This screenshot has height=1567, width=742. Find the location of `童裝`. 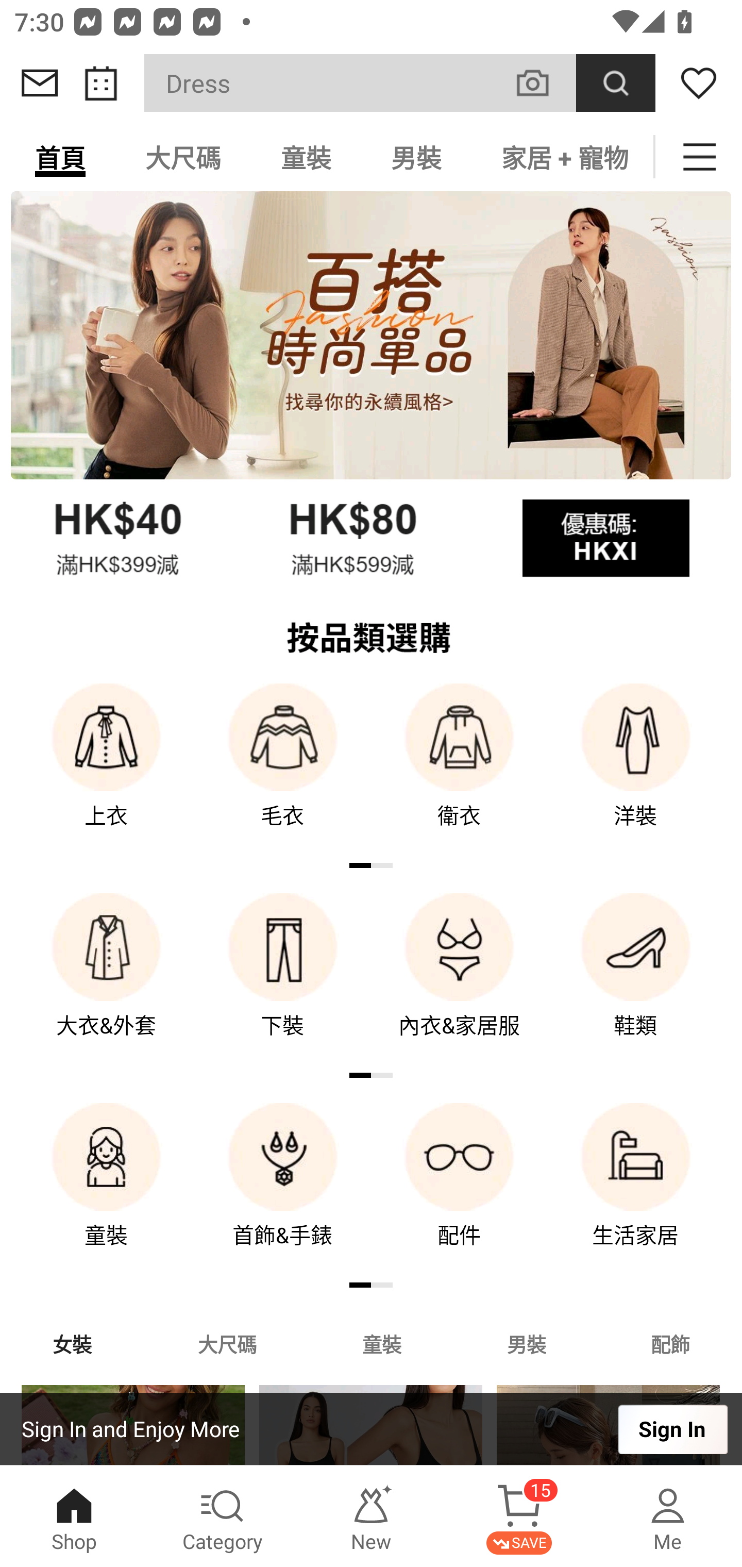

童裝 is located at coordinates (306, 157).